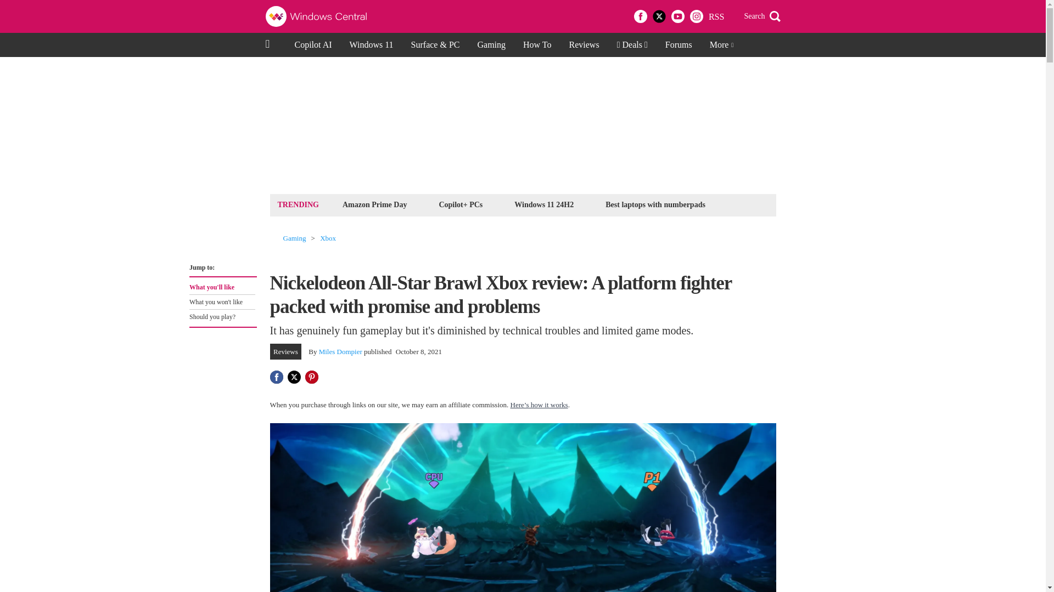 The height and width of the screenshot is (592, 1054). Describe the element at coordinates (655, 204) in the screenshot. I see `Best laptops with numberpads` at that location.